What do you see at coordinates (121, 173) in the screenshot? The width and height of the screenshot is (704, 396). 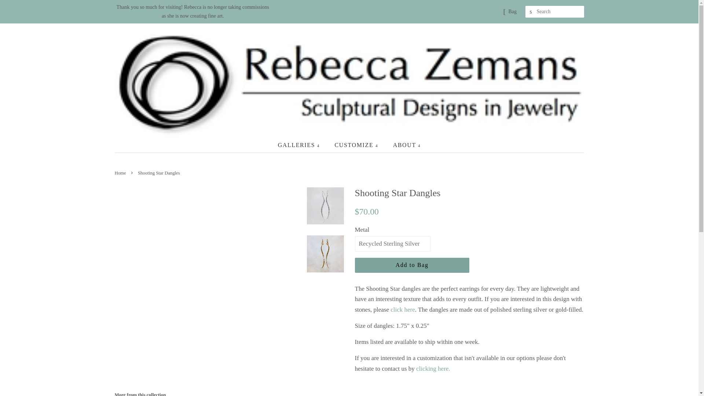 I see `Back to the frontpage` at bounding box center [121, 173].